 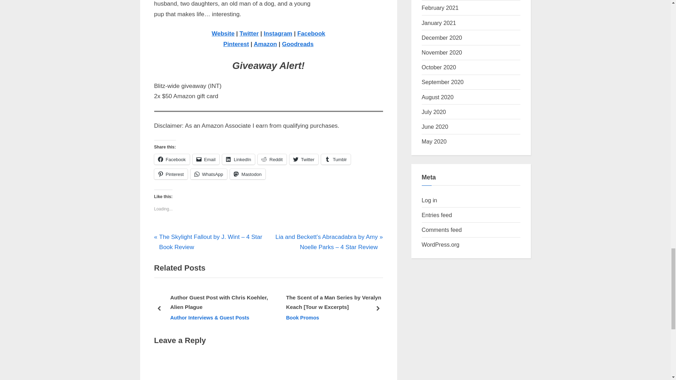 I want to click on Click to share on Tumblr, so click(x=336, y=159).